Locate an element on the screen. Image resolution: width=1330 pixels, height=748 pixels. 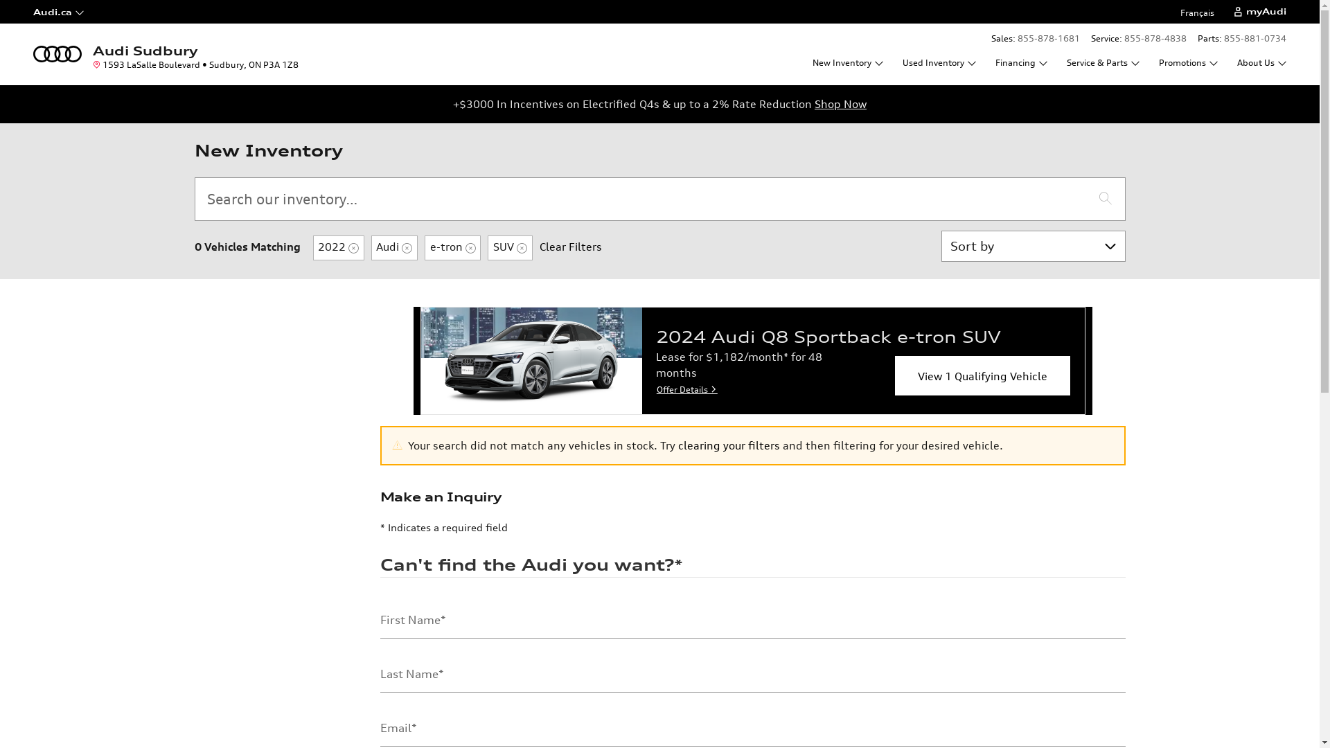
clearing your filters is located at coordinates (729, 446).